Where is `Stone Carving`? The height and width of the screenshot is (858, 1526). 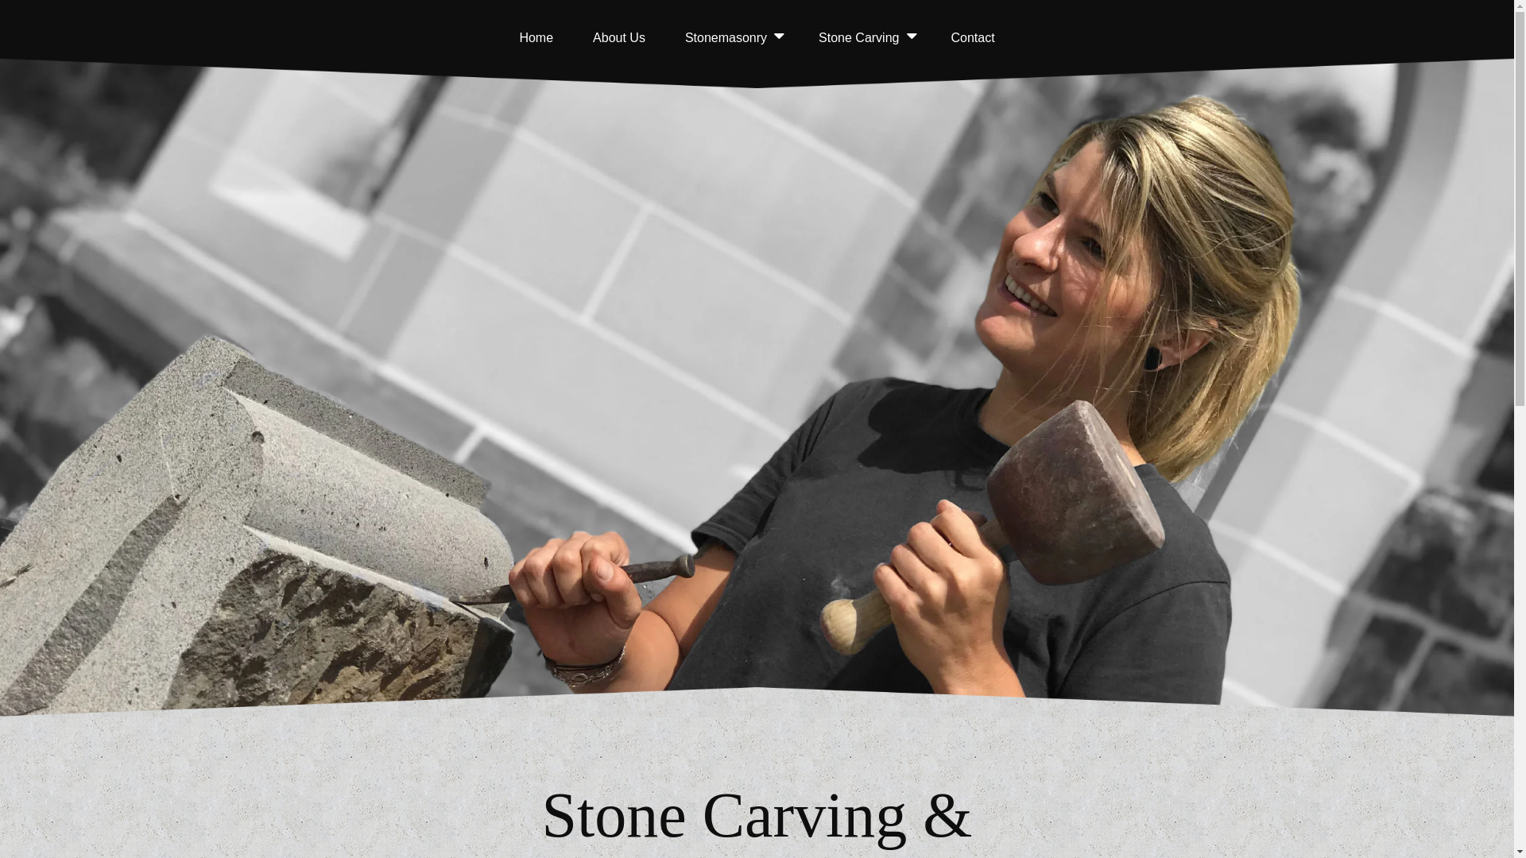
Stone Carving is located at coordinates (858, 37).